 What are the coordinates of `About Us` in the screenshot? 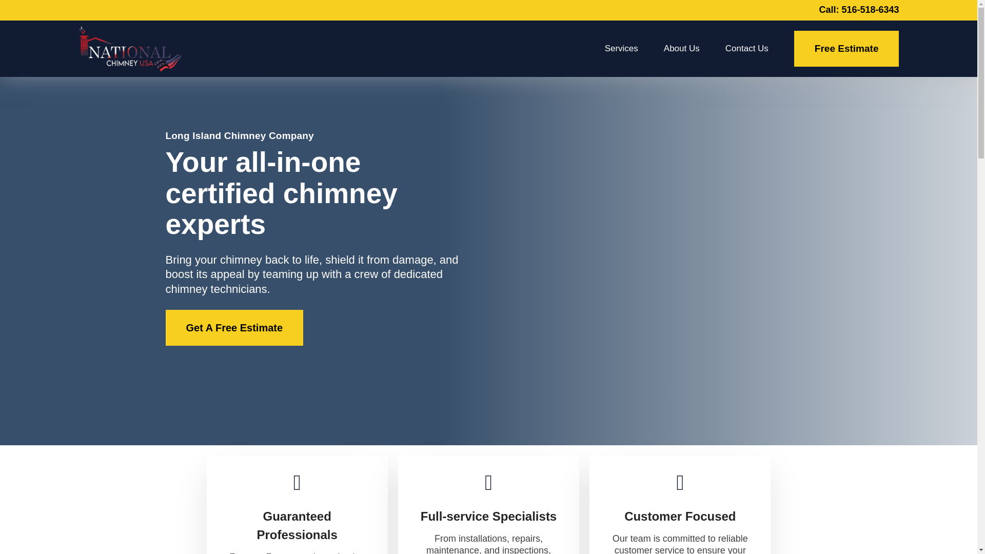 It's located at (681, 48).